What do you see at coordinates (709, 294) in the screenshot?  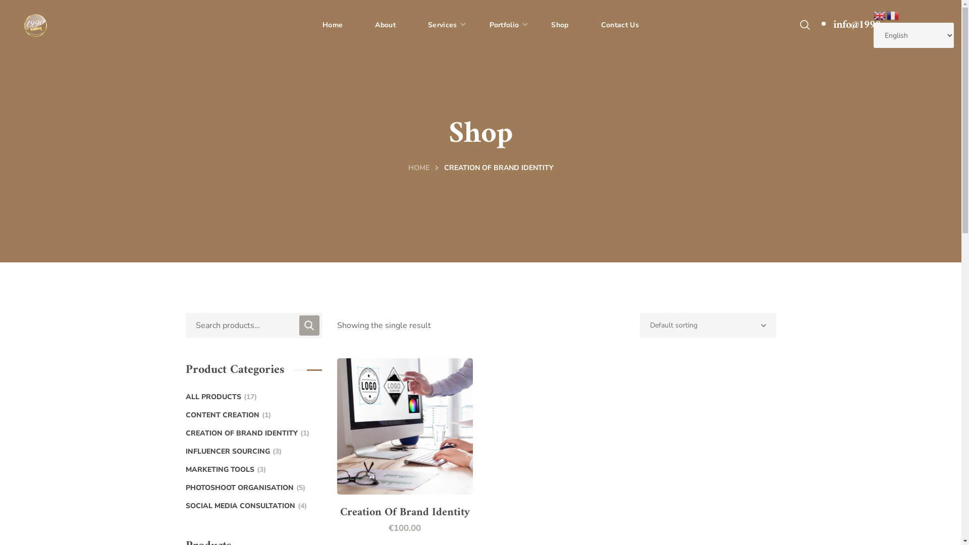 I see `Search` at bounding box center [709, 294].